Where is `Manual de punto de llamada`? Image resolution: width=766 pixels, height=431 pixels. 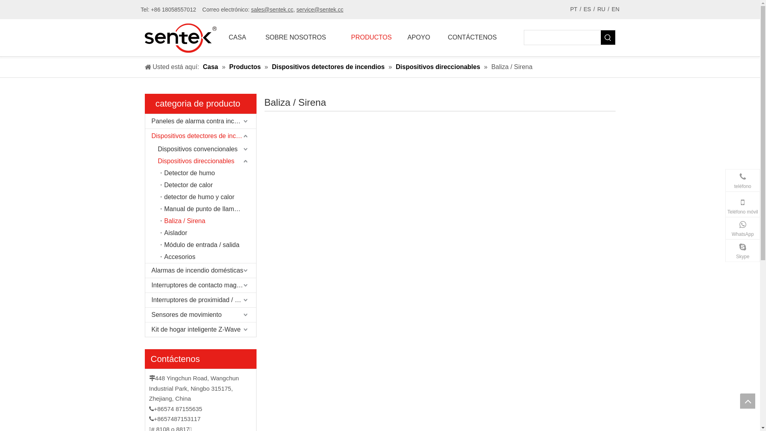 Manual de punto de llamada is located at coordinates (208, 209).